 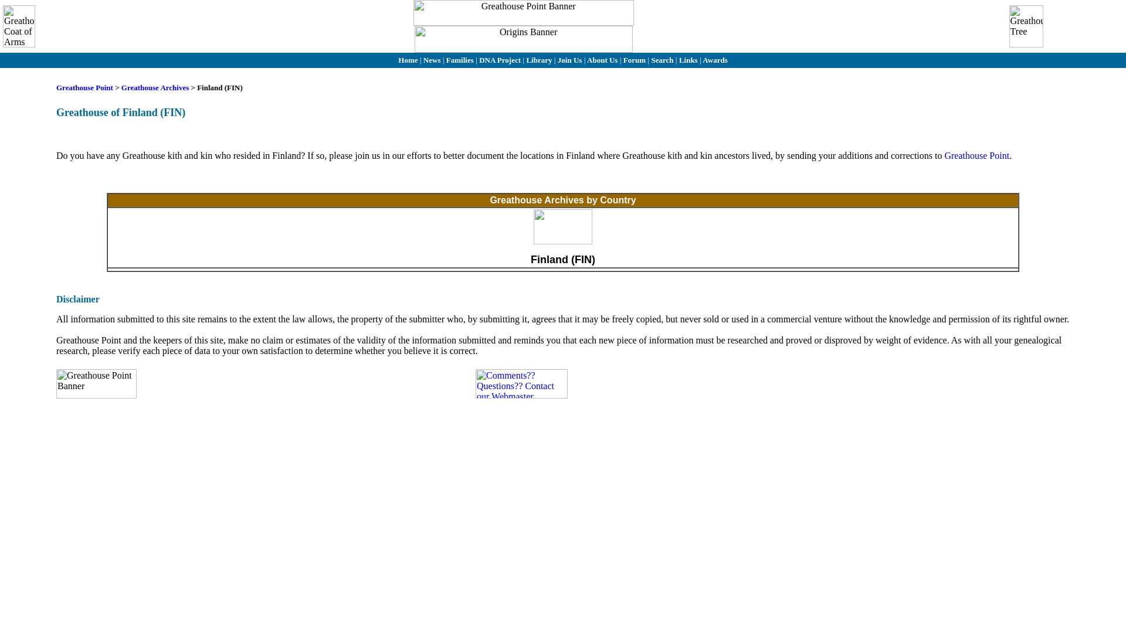 I want to click on Library, so click(x=538, y=60).